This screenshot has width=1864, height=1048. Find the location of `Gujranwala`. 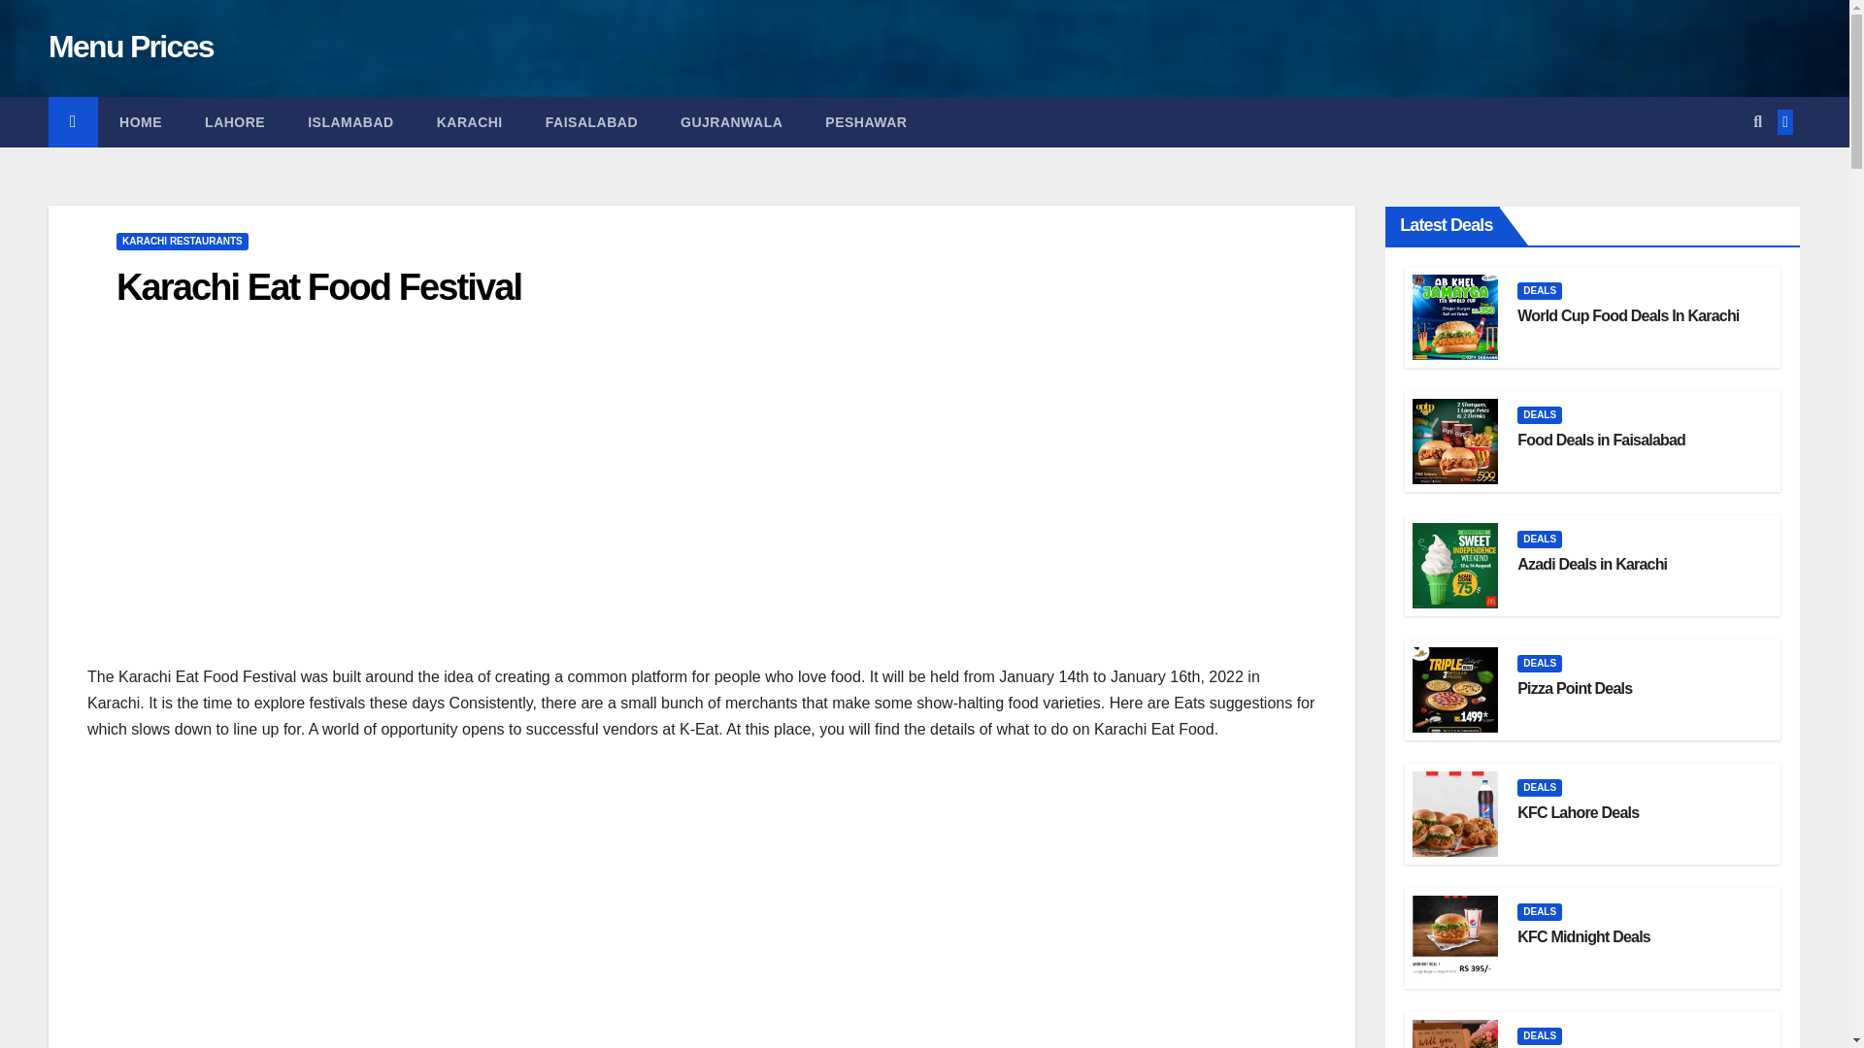

Gujranwala is located at coordinates (731, 122).